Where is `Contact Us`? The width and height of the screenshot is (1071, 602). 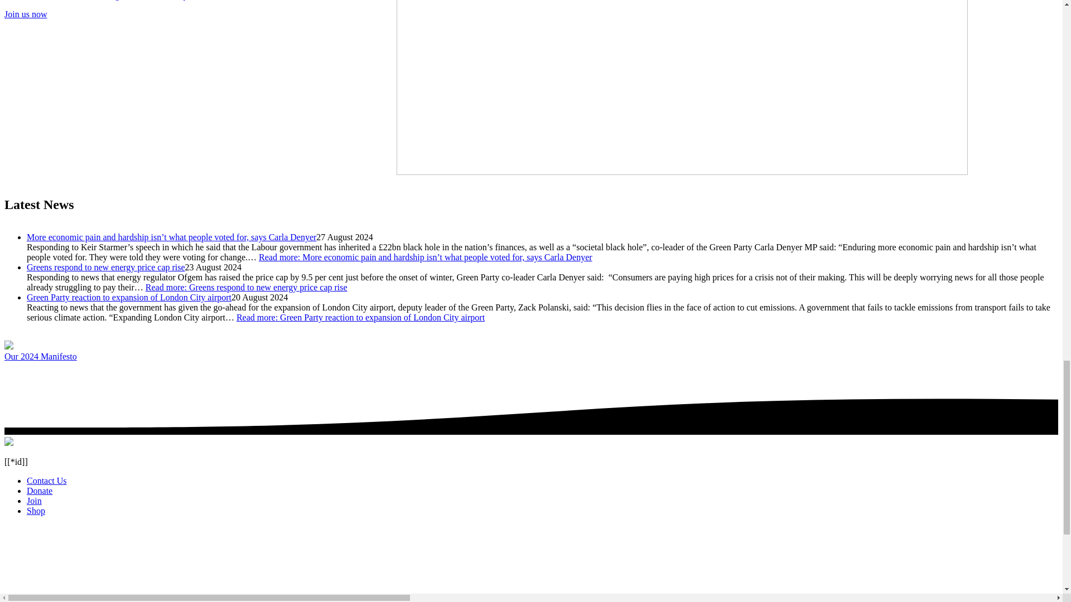 Contact Us is located at coordinates (47, 480).